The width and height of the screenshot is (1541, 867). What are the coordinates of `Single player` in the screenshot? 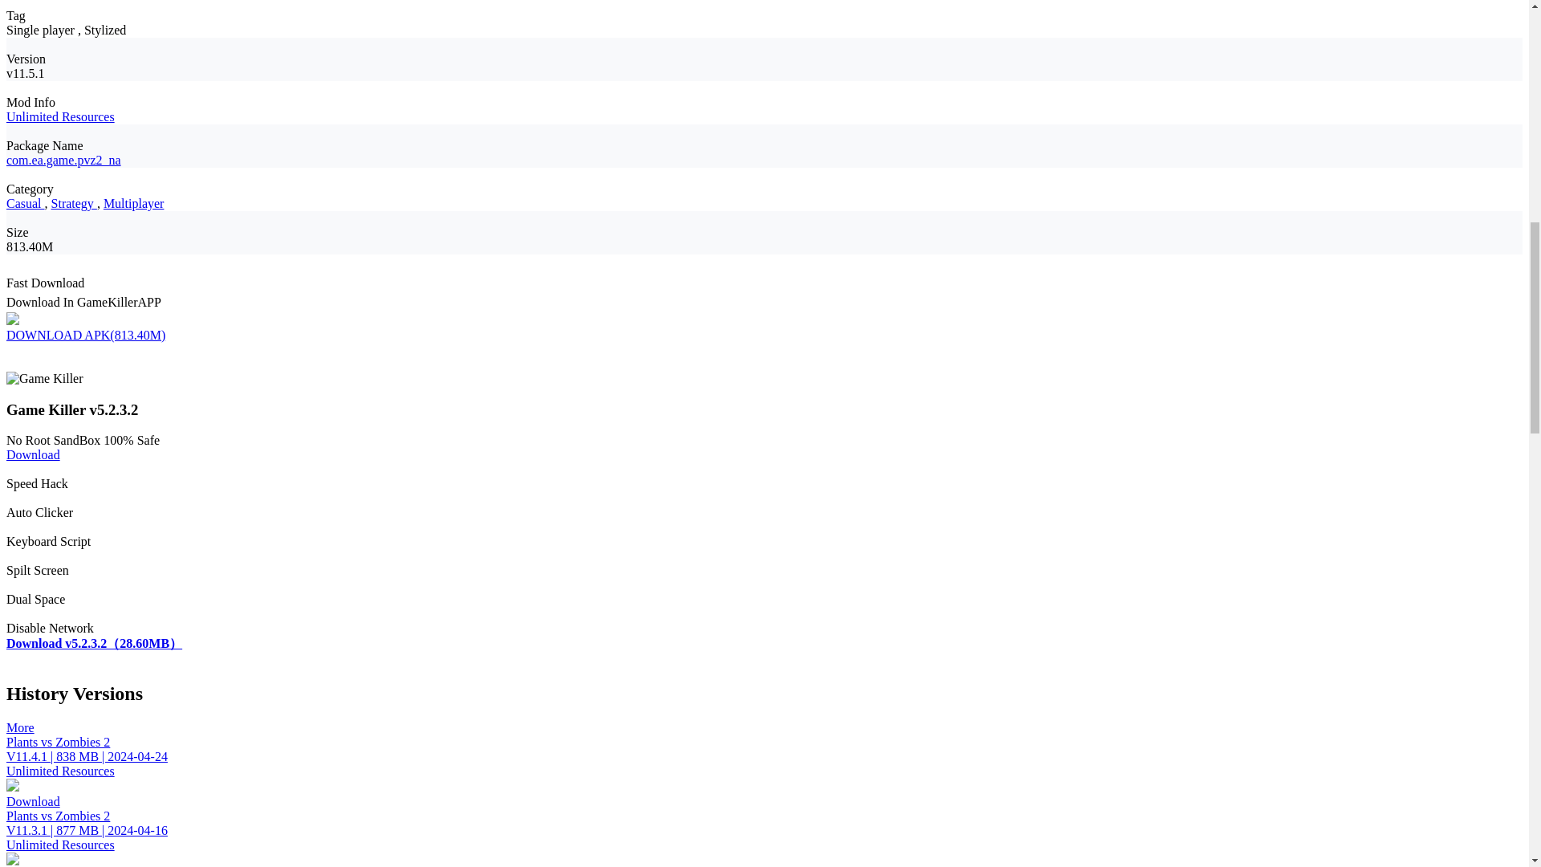 It's located at (42, 31).